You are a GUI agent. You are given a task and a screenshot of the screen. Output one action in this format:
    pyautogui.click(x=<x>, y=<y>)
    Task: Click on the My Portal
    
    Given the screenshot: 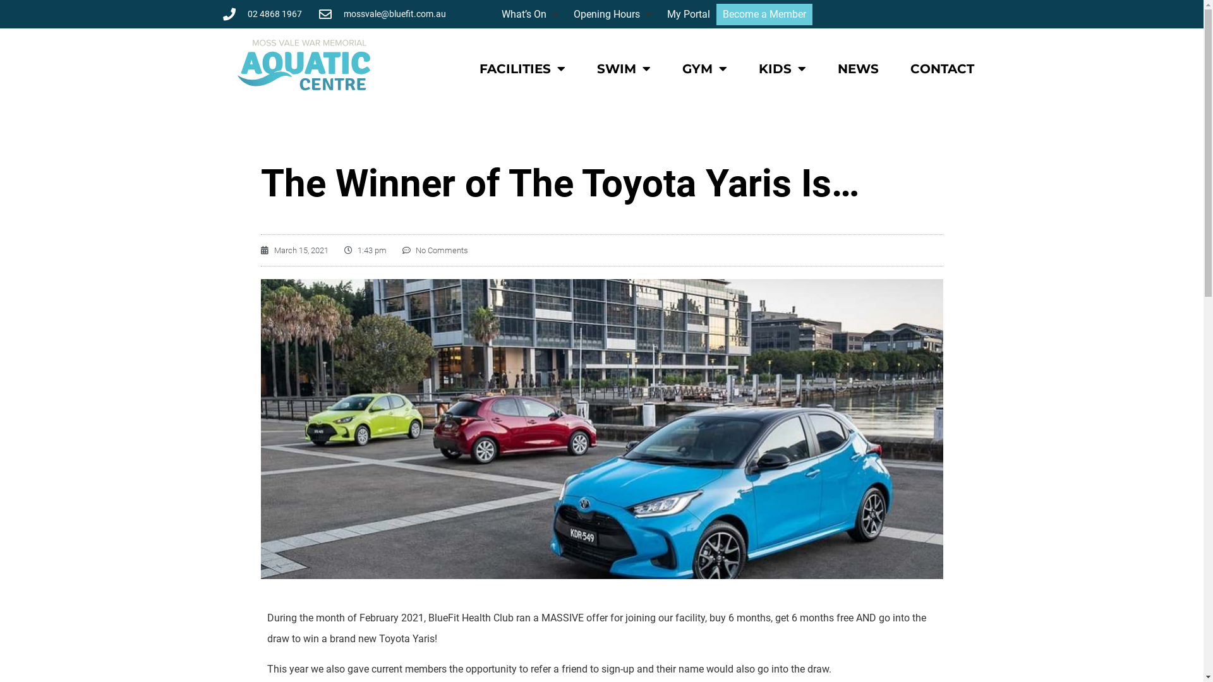 What is the action you would take?
    pyautogui.click(x=689, y=14)
    